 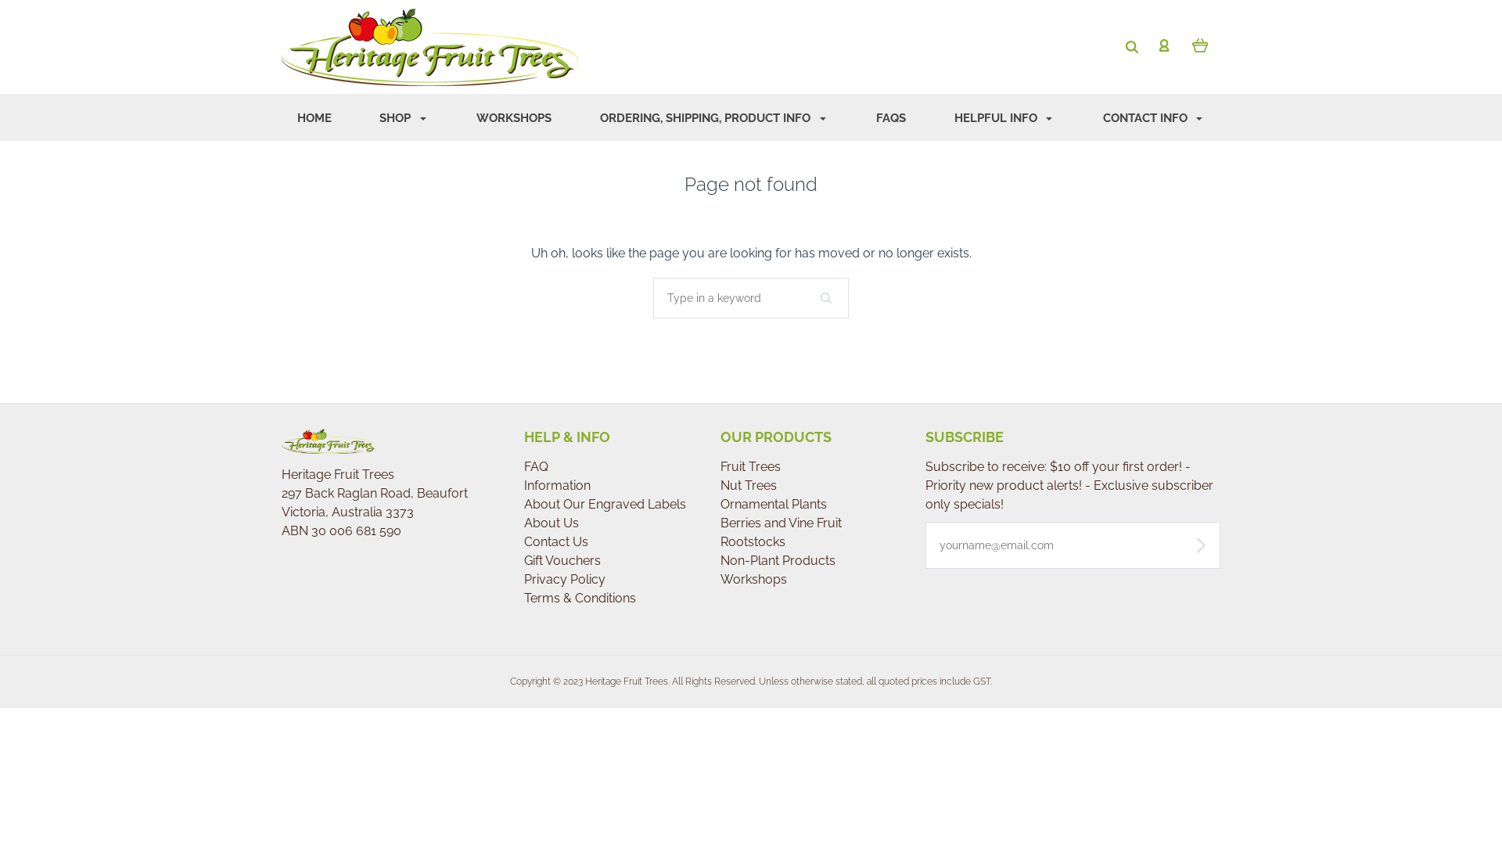 What do you see at coordinates (314, 118) in the screenshot?
I see `HOME` at bounding box center [314, 118].